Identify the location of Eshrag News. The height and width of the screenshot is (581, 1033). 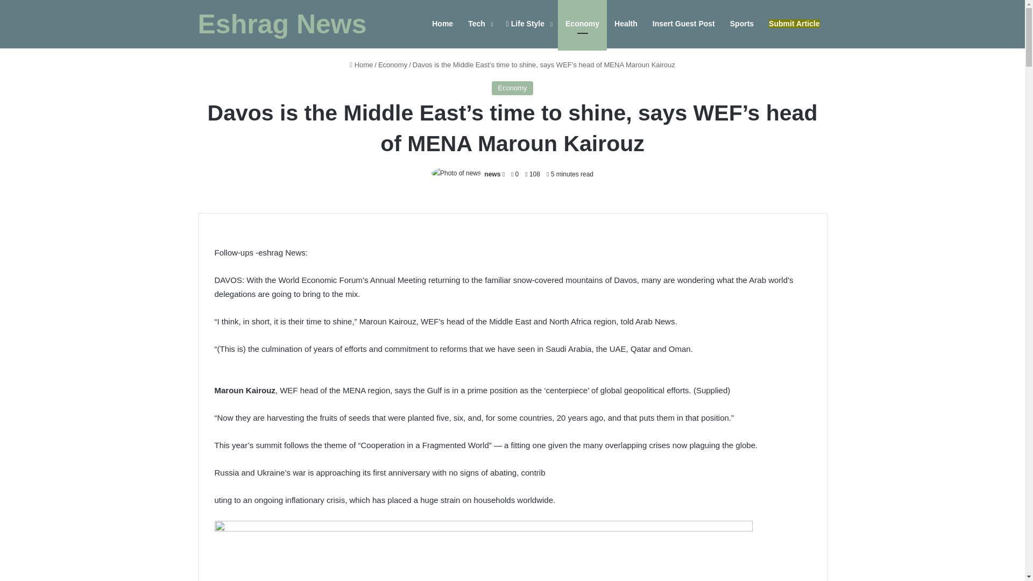
(282, 24).